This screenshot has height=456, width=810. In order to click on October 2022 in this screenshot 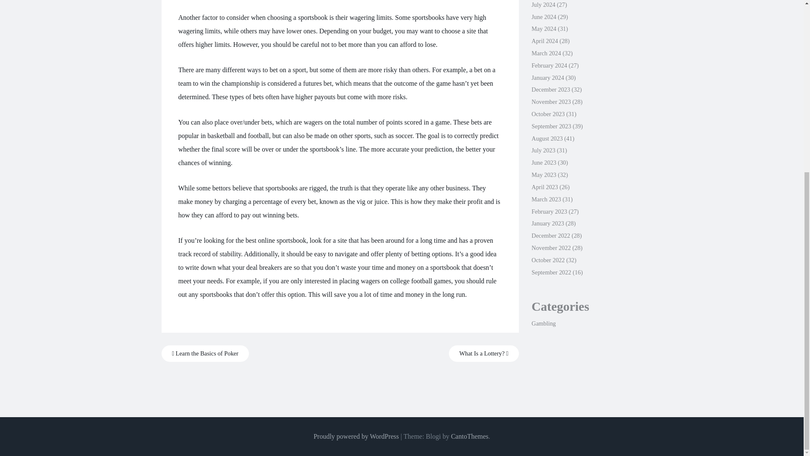, I will do `click(548, 260)`.